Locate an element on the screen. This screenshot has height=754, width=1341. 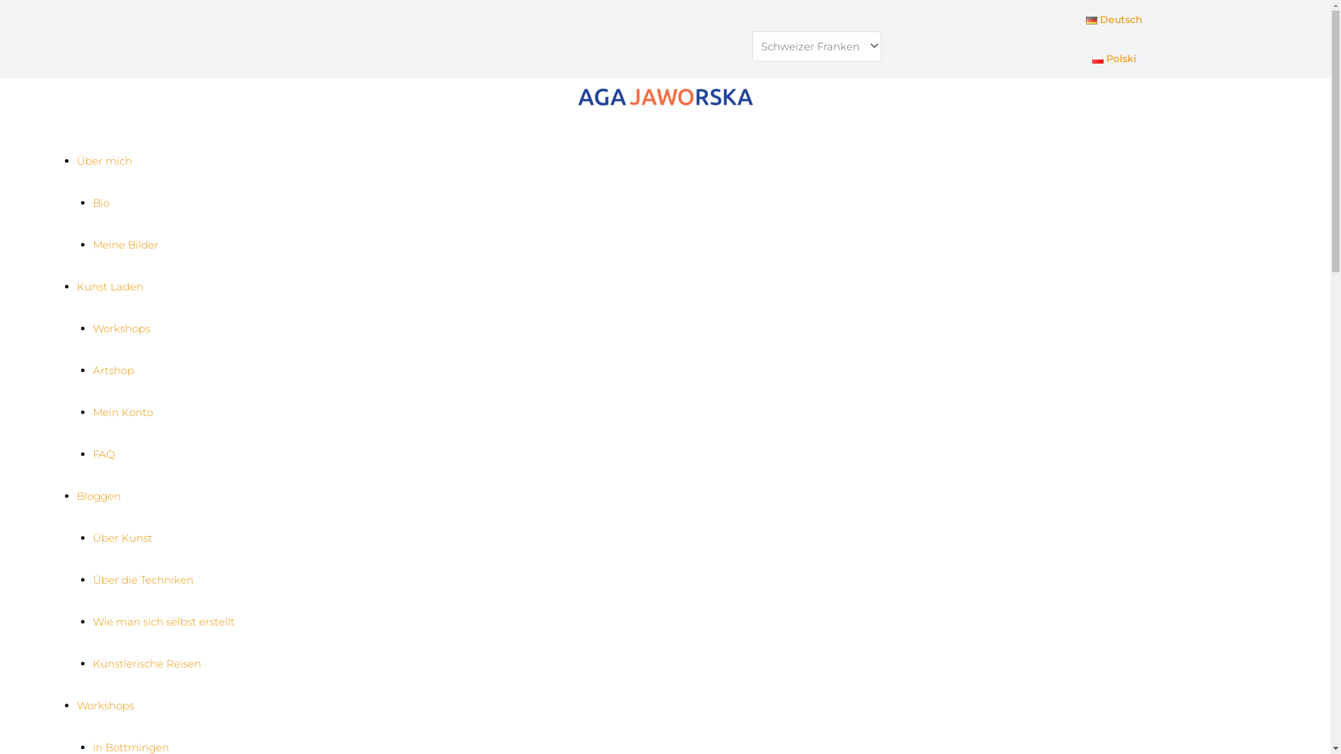
Workshops is located at coordinates (121, 328).